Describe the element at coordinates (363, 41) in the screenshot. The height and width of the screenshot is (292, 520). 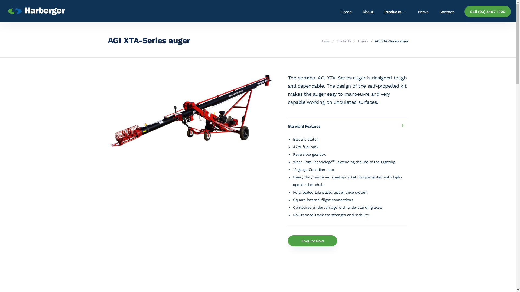
I see `Augers` at that location.